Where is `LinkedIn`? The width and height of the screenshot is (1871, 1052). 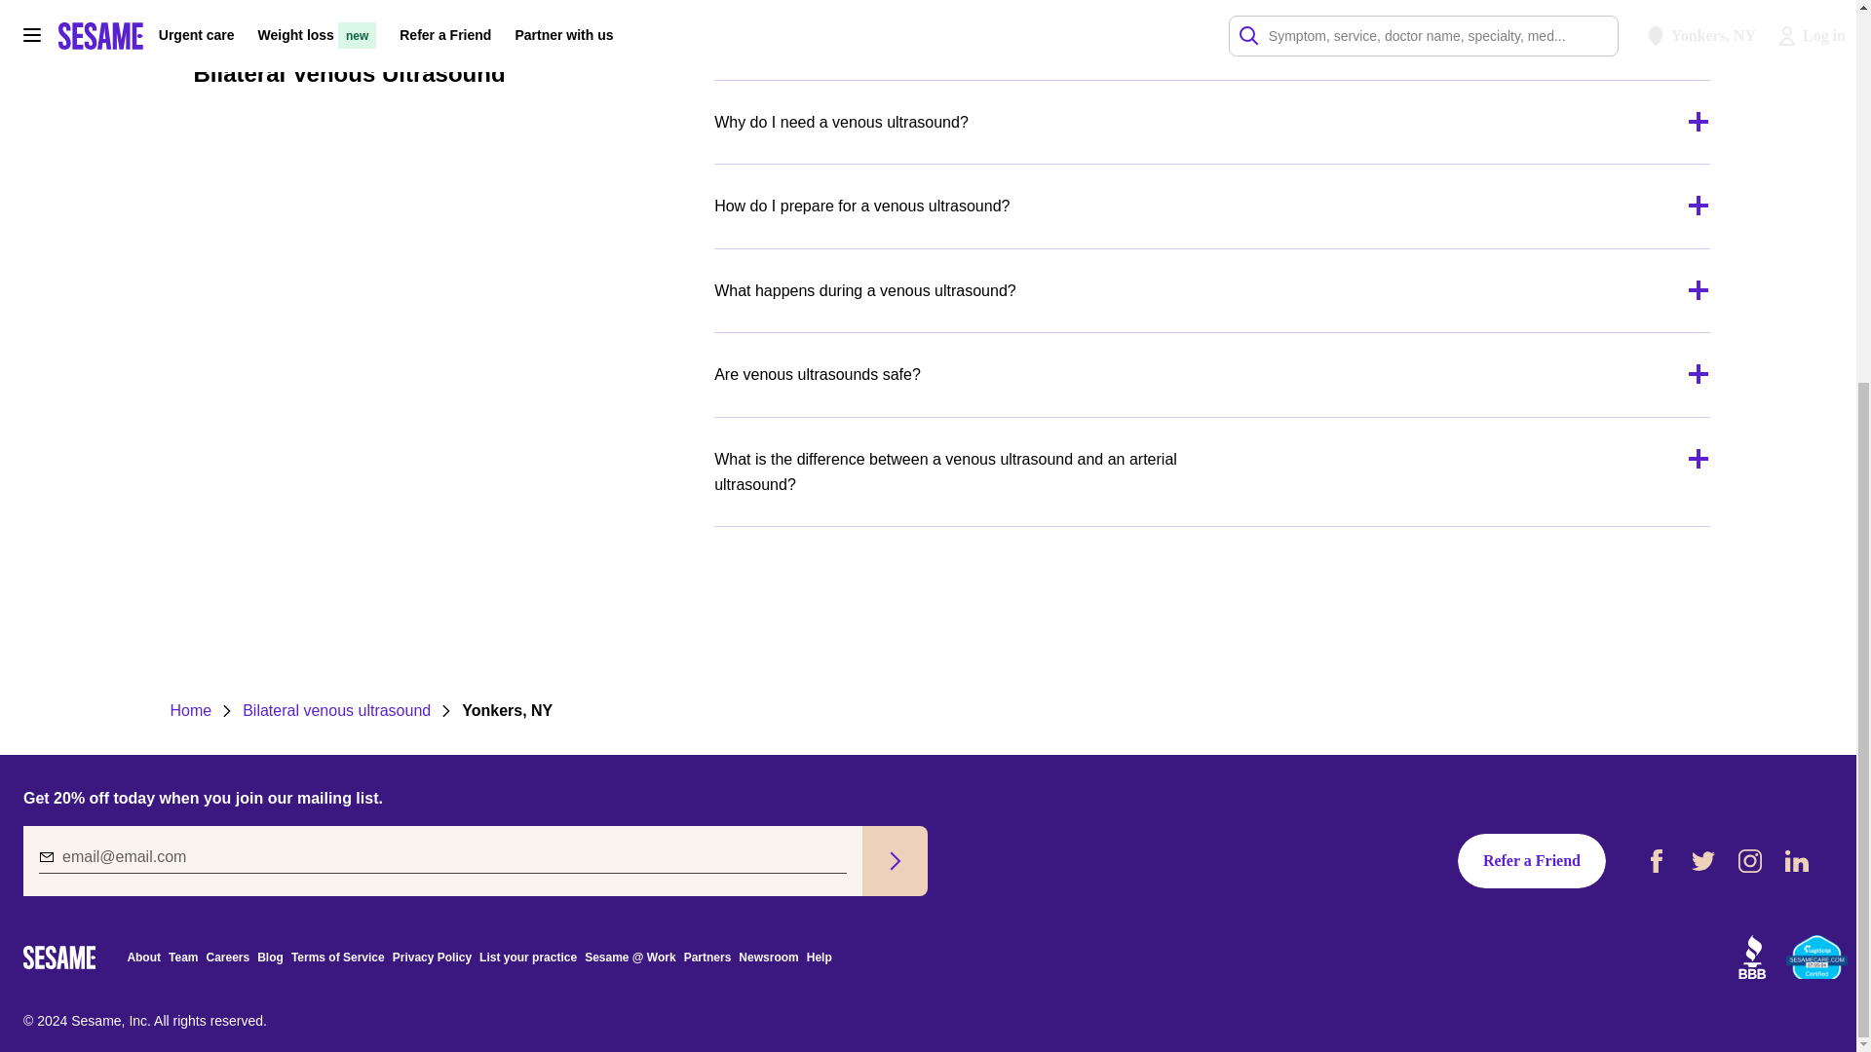 LinkedIn is located at coordinates (1797, 861).